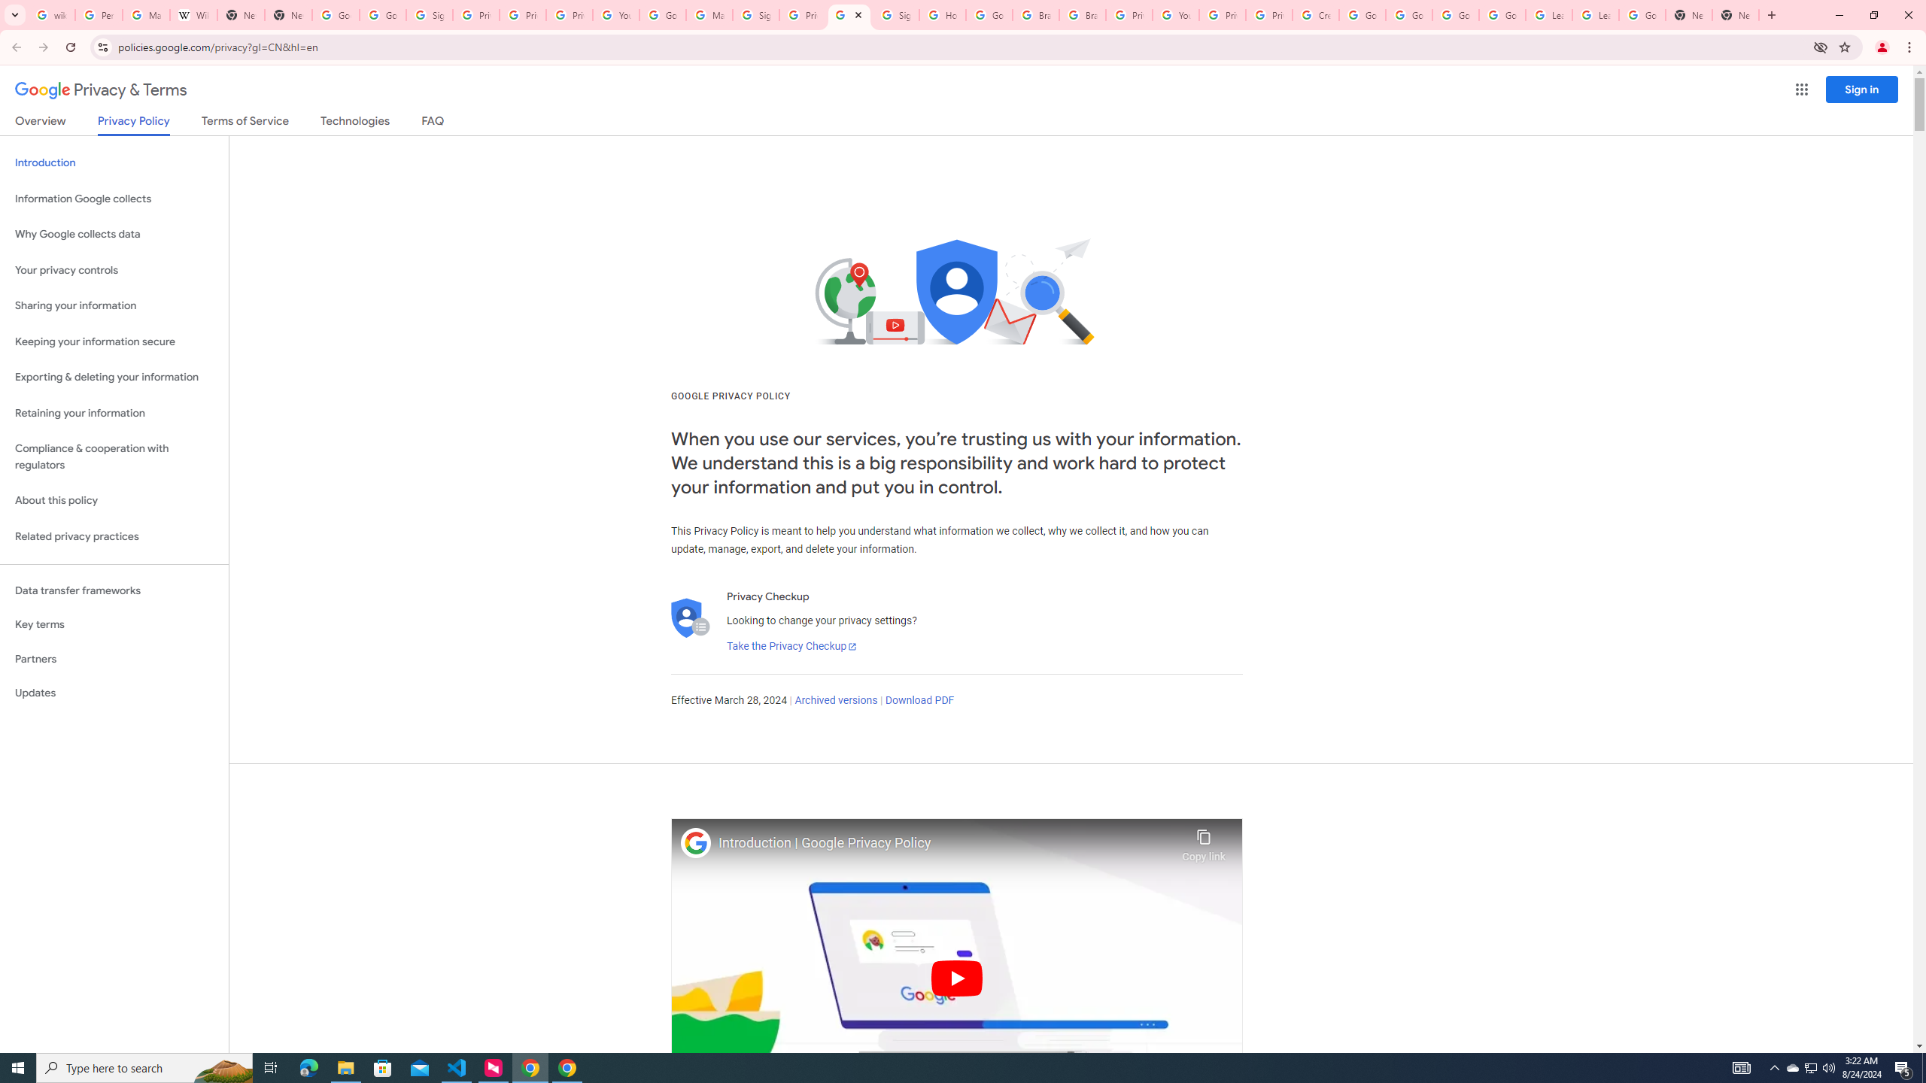  What do you see at coordinates (1036, 15) in the screenshot?
I see `Brand Resource Center` at bounding box center [1036, 15].